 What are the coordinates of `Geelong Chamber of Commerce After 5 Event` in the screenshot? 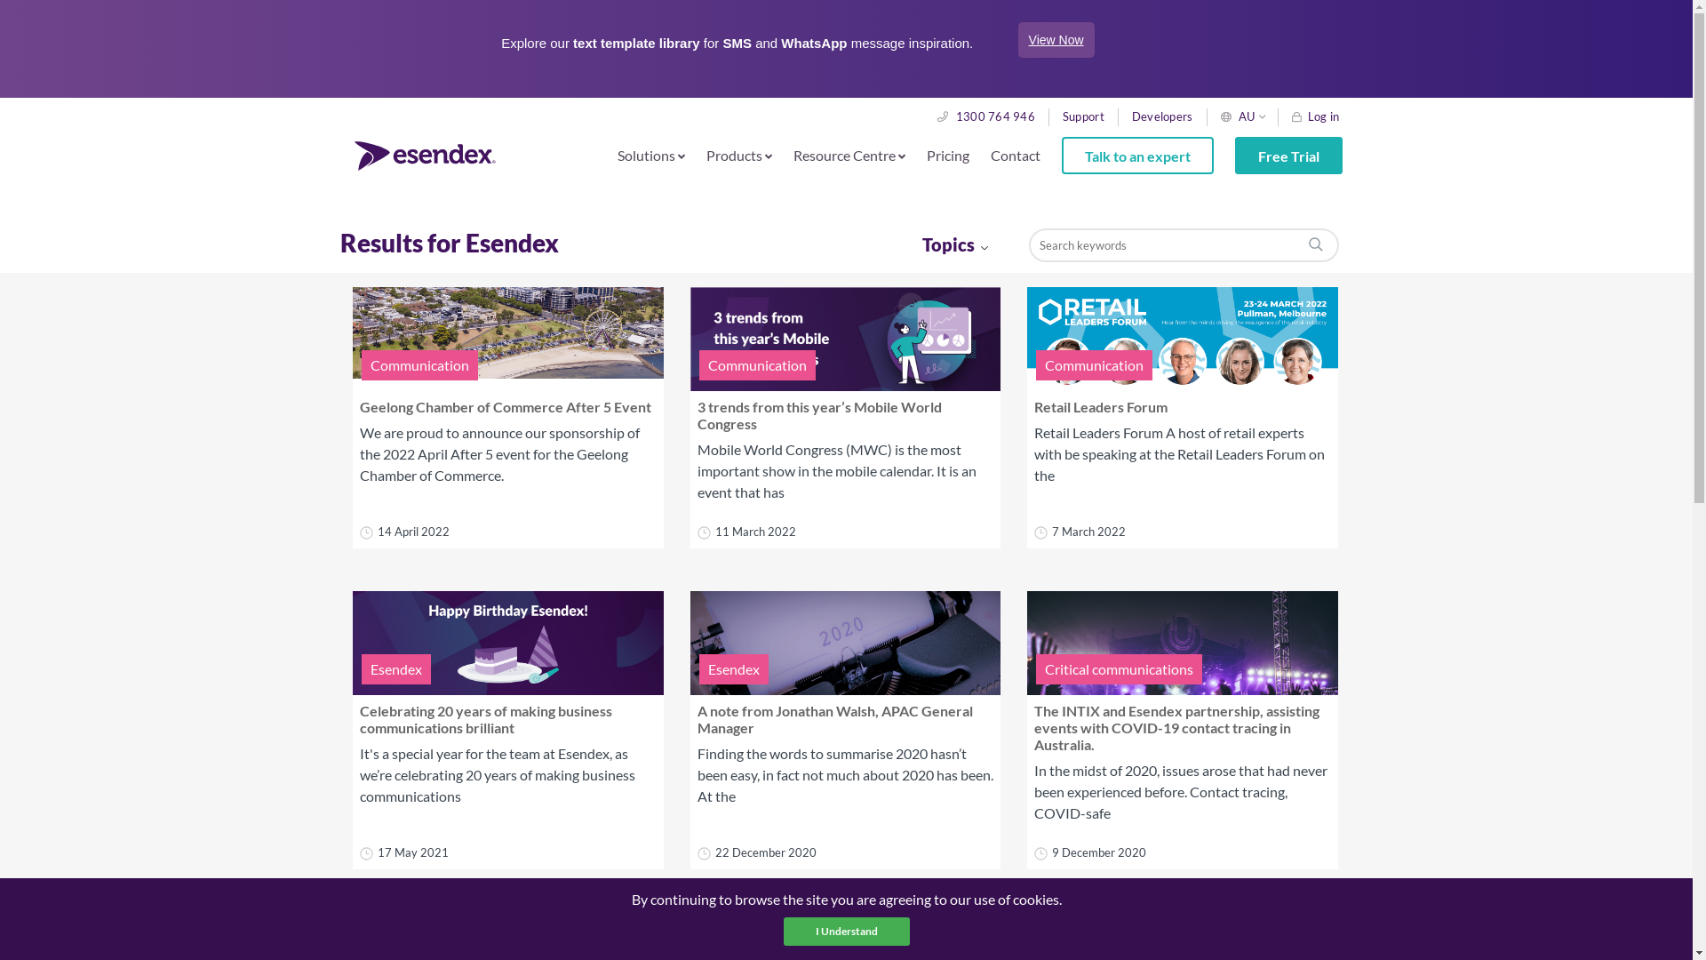 It's located at (508, 340).